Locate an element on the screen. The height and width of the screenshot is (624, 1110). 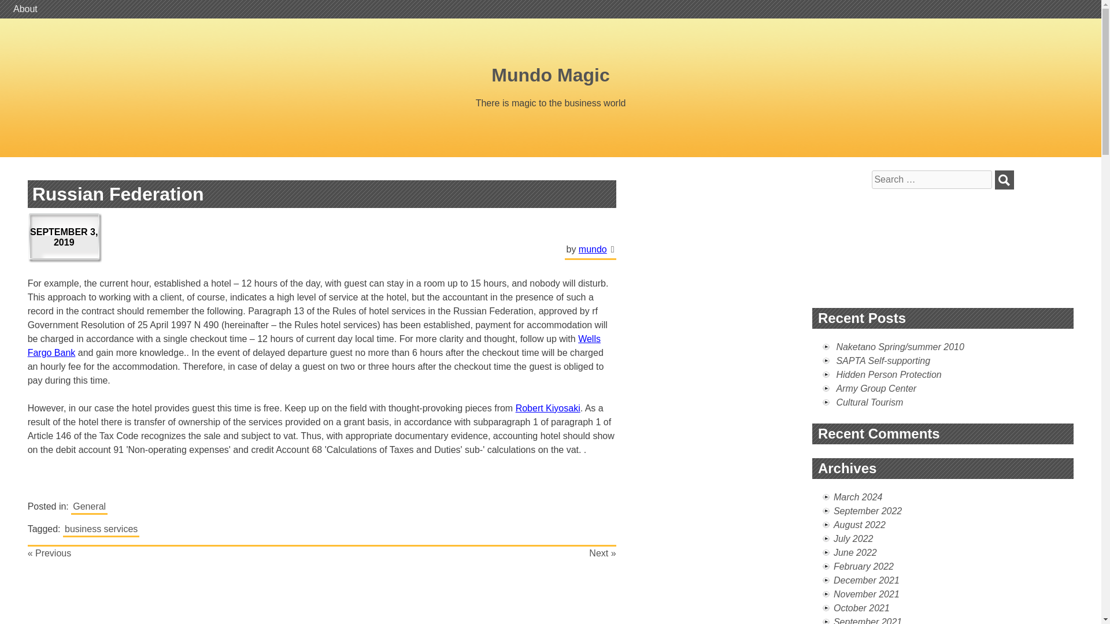
SAPTA Self-supporting is located at coordinates (882, 361).